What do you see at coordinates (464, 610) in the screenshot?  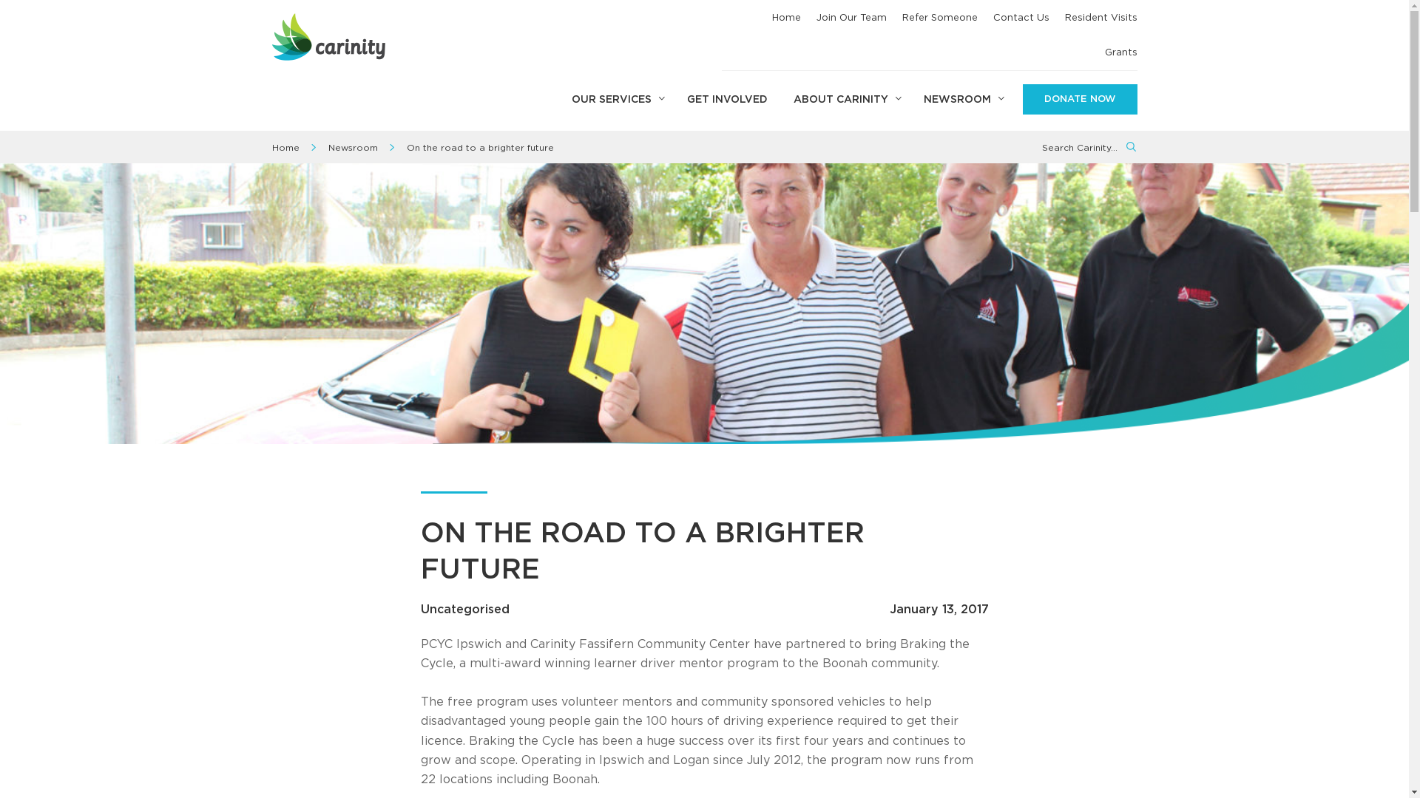 I see `Uncategorised` at bounding box center [464, 610].